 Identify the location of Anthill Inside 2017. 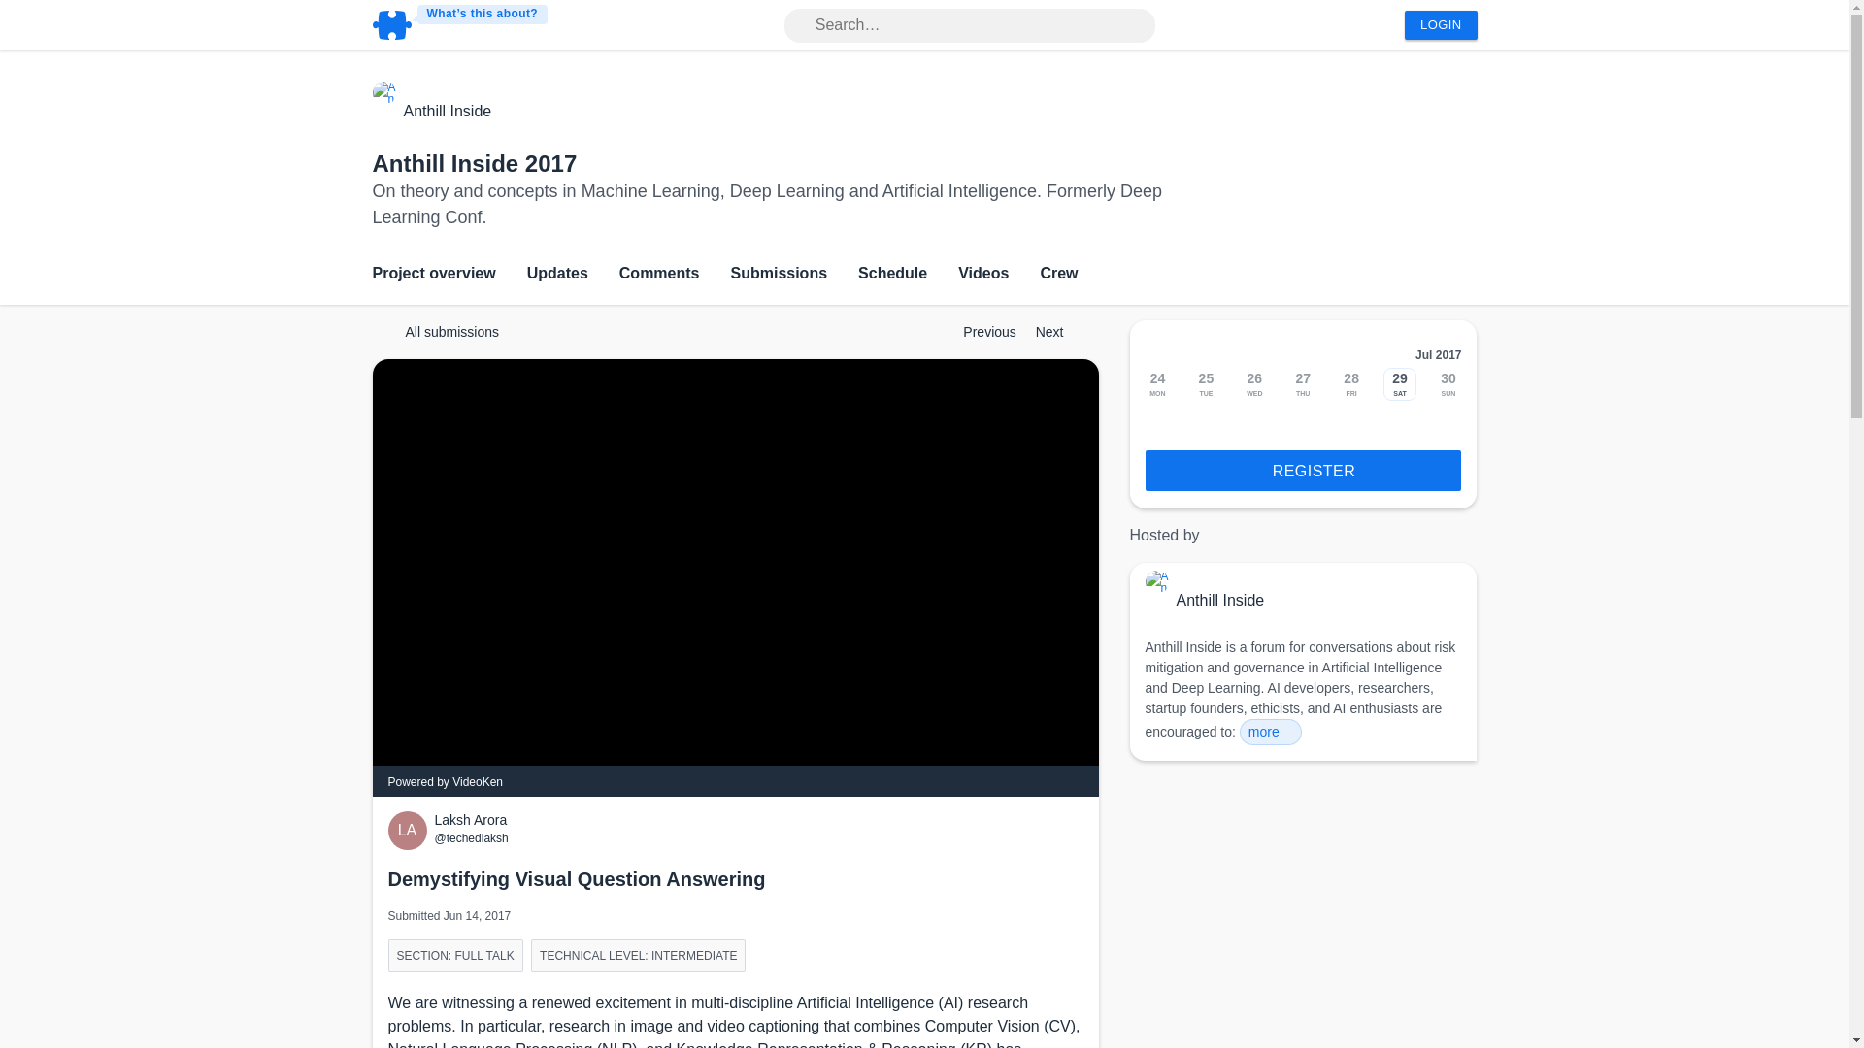
(476, 163).